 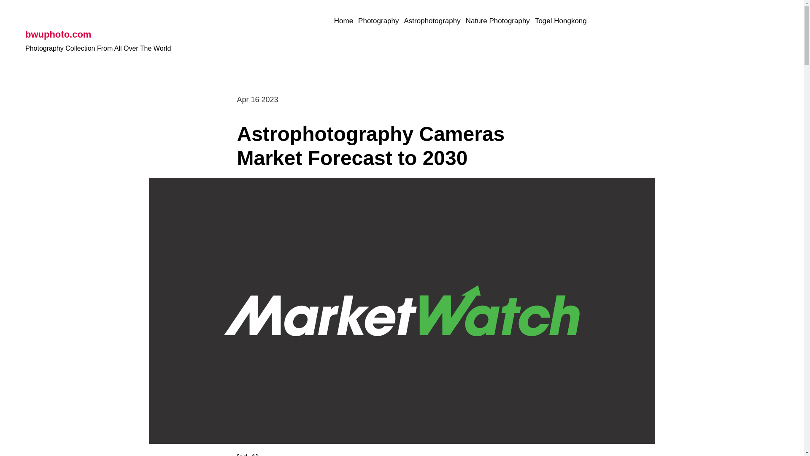 I want to click on Apr 16 2023, so click(x=258, y=100).